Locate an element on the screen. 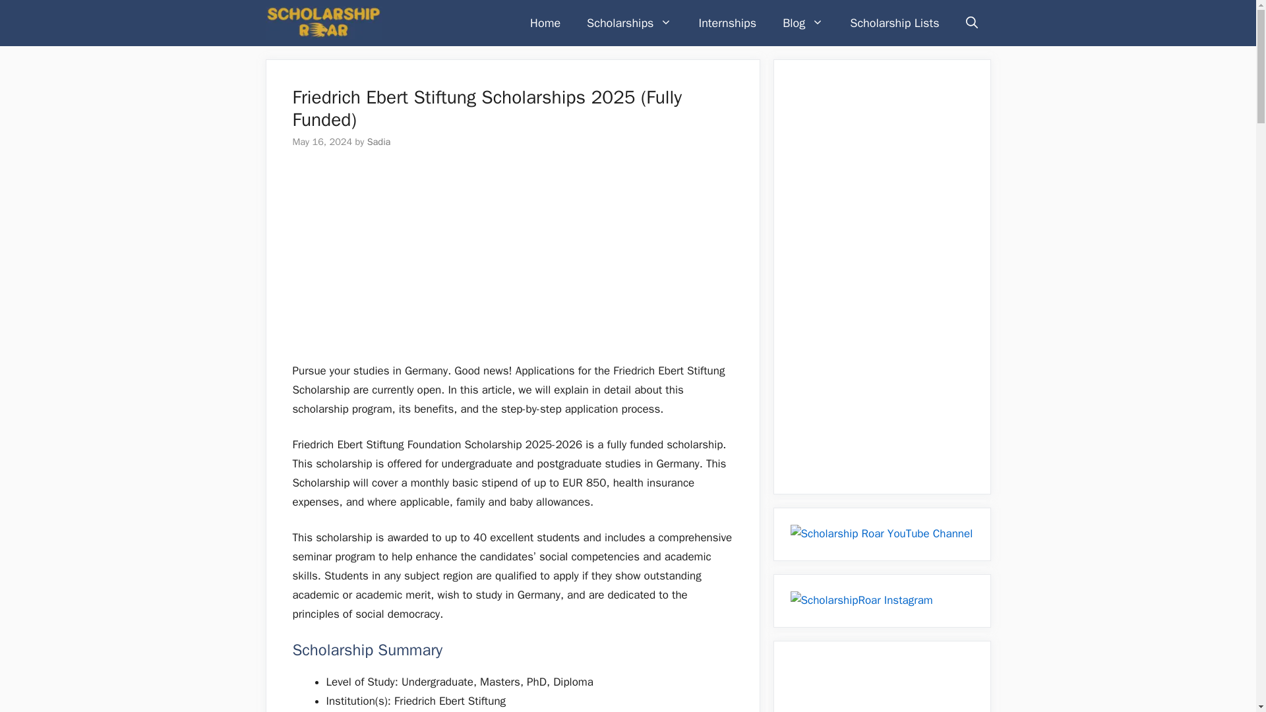 The height and width of the screenshot is (712, 1266). Scholarships is located at coordinates (629, 23).